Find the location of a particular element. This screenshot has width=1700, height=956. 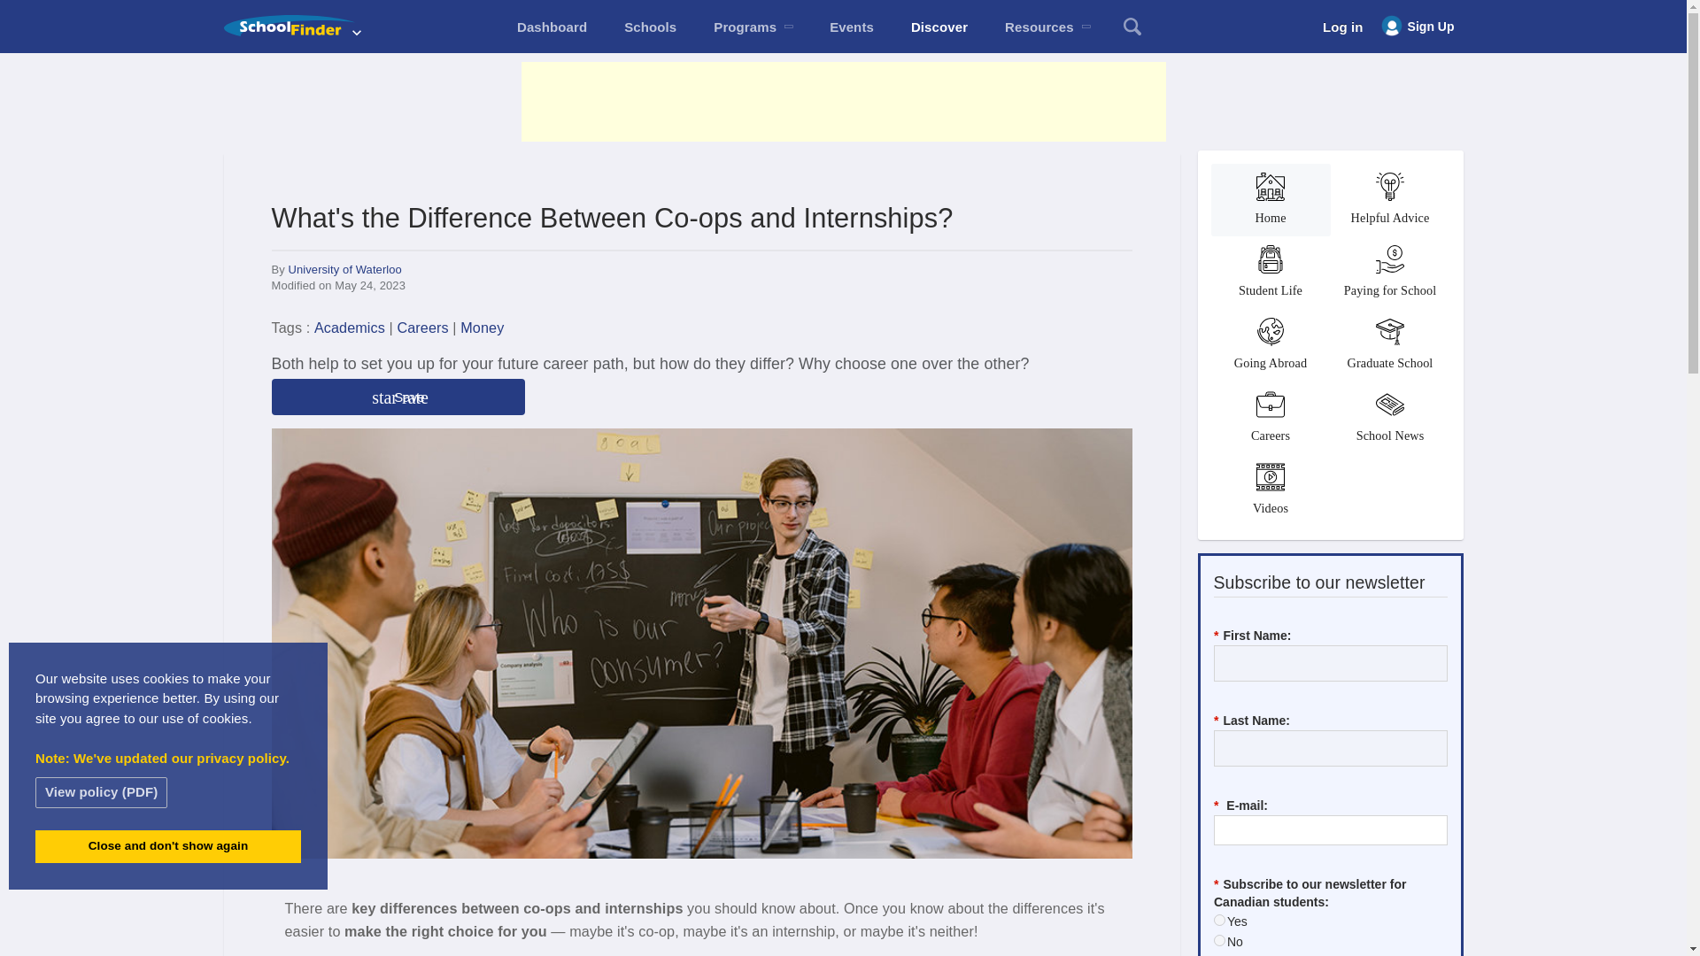

Home is located at coordinates (1271, 199).